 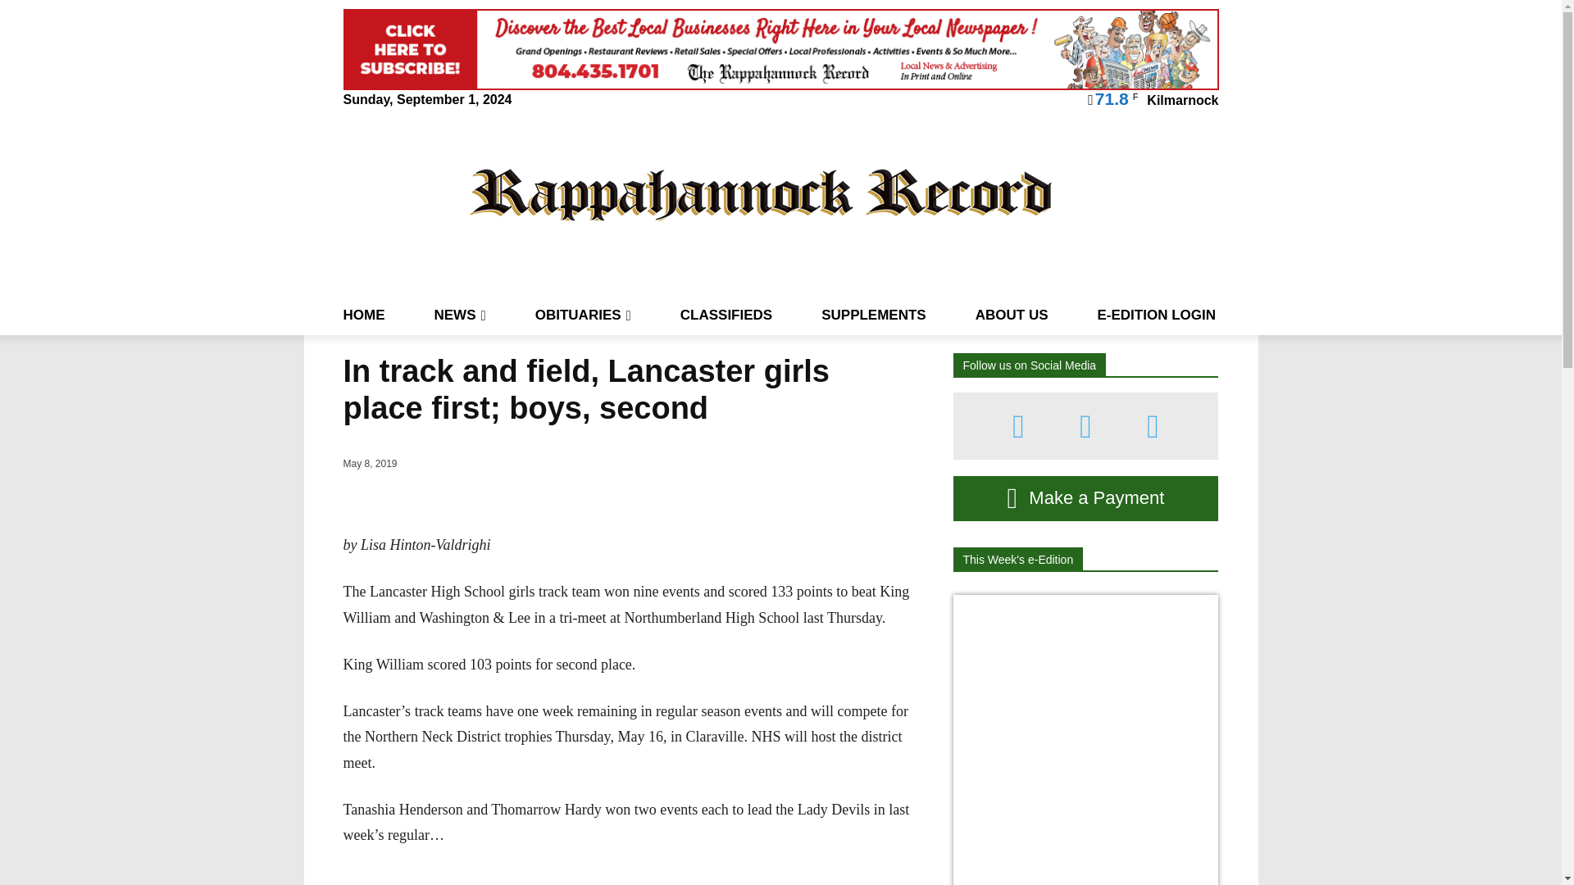 I want to click on Make a Payment, so click(x=1085, y=498).